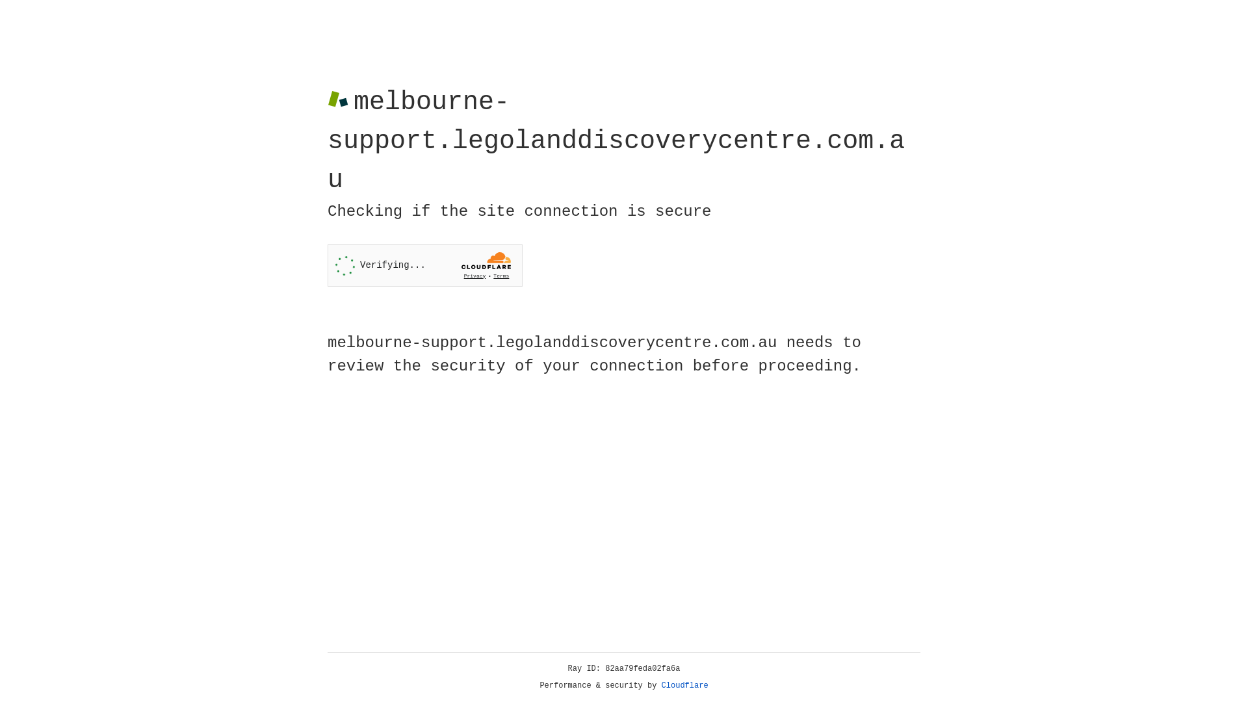  I want to click on Cloudflare, so click(685, 686).